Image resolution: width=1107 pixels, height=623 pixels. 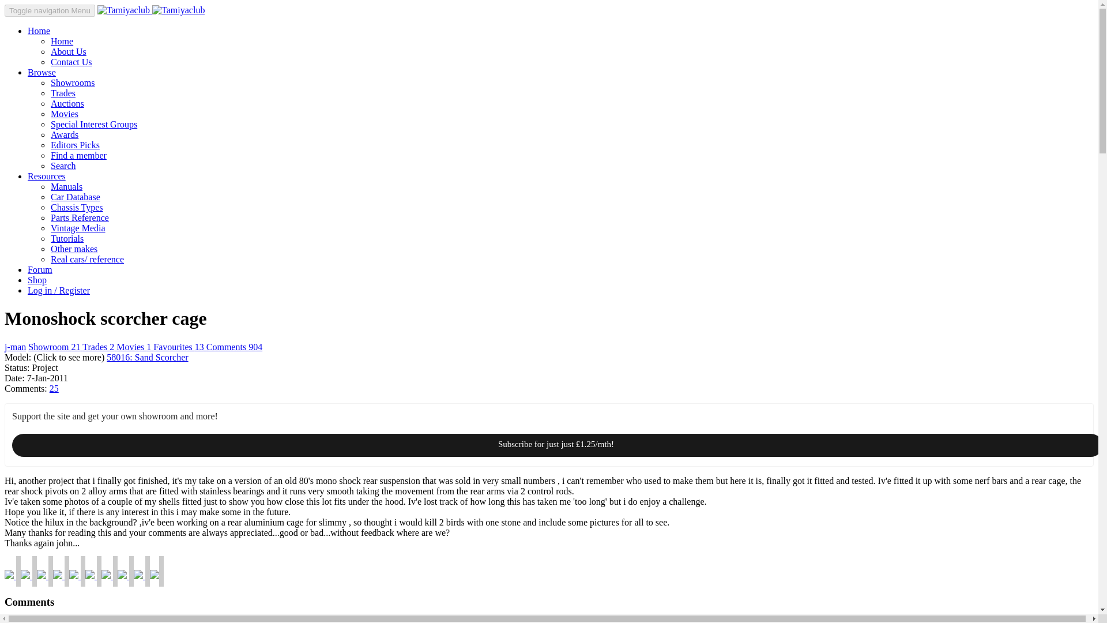 What do you see at coordinates (68, 52) in the screenshot?
I see `About Us` at bounding box center [68, 52].